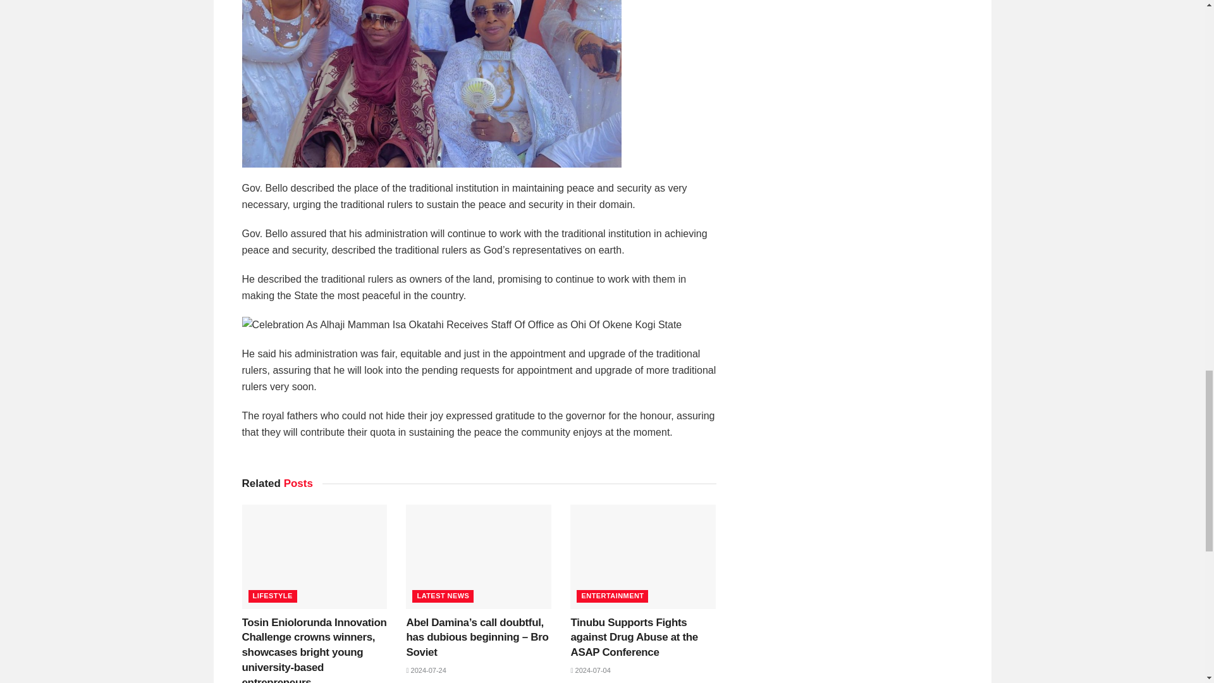 The width and height of the screenshot is (1214, 683). I want to click on LATEST NEWS, so click(443, 596).